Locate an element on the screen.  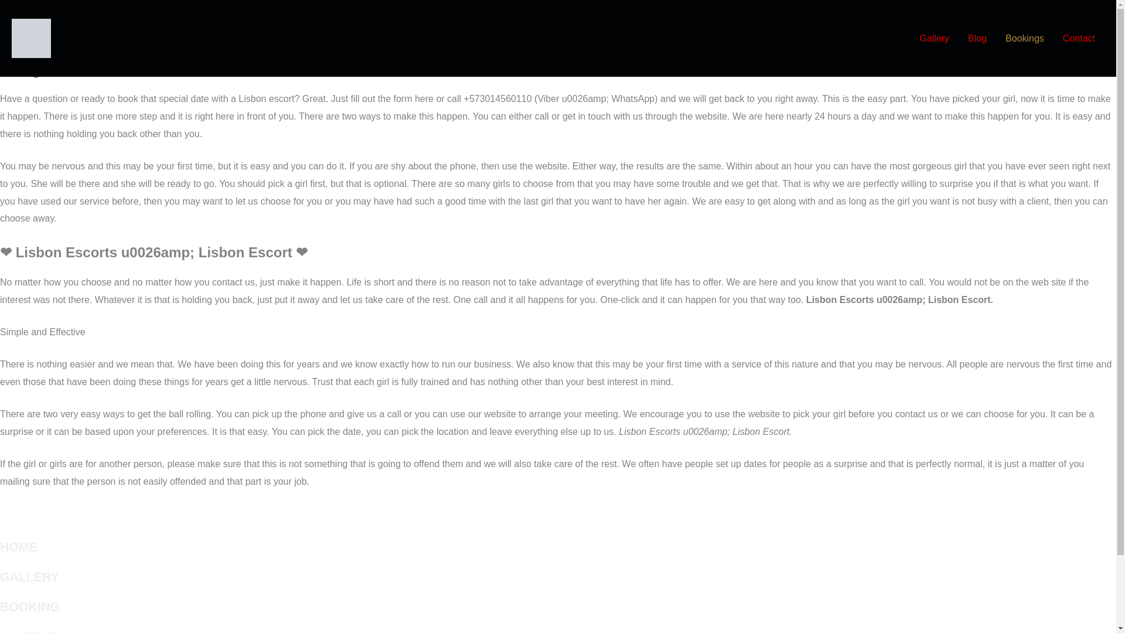
Gallery is located at coordinates (934, 39).